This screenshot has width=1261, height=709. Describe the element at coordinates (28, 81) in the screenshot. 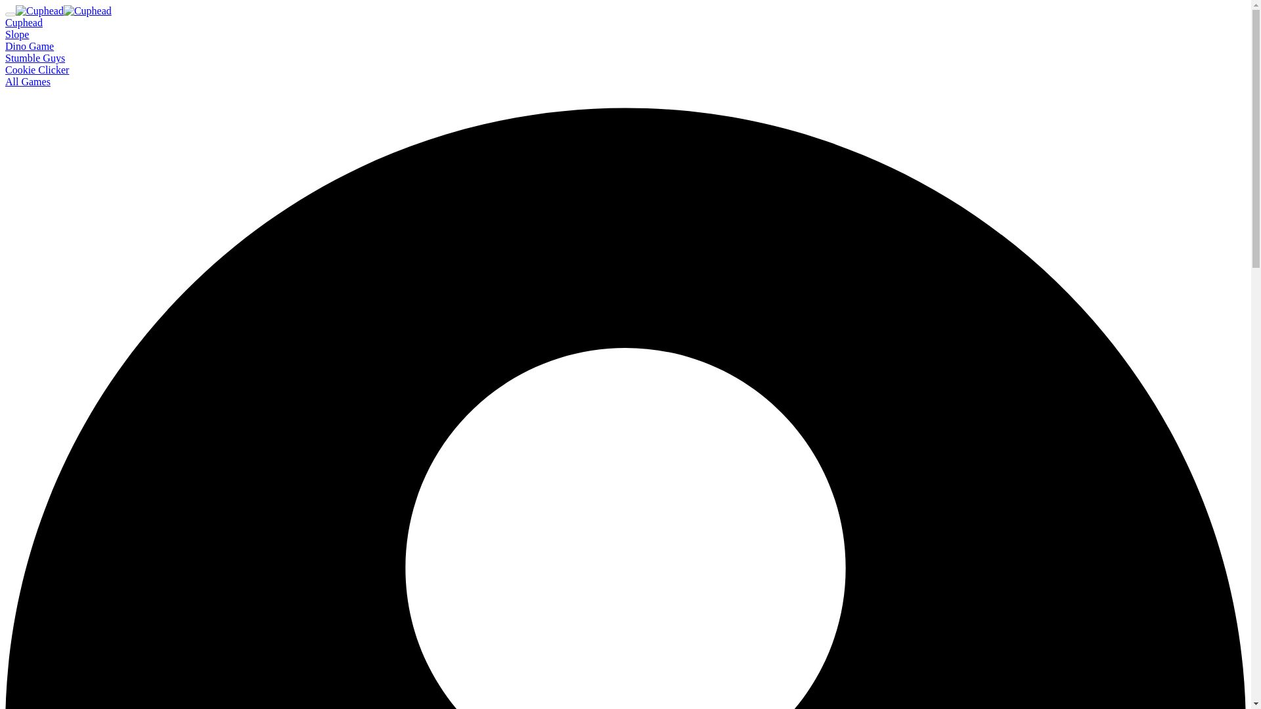

I see `All Games` at that location.